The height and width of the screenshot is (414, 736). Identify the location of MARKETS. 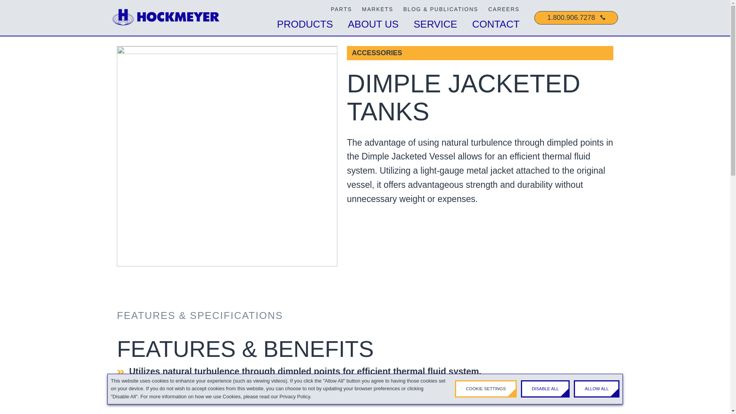
(377, 9).